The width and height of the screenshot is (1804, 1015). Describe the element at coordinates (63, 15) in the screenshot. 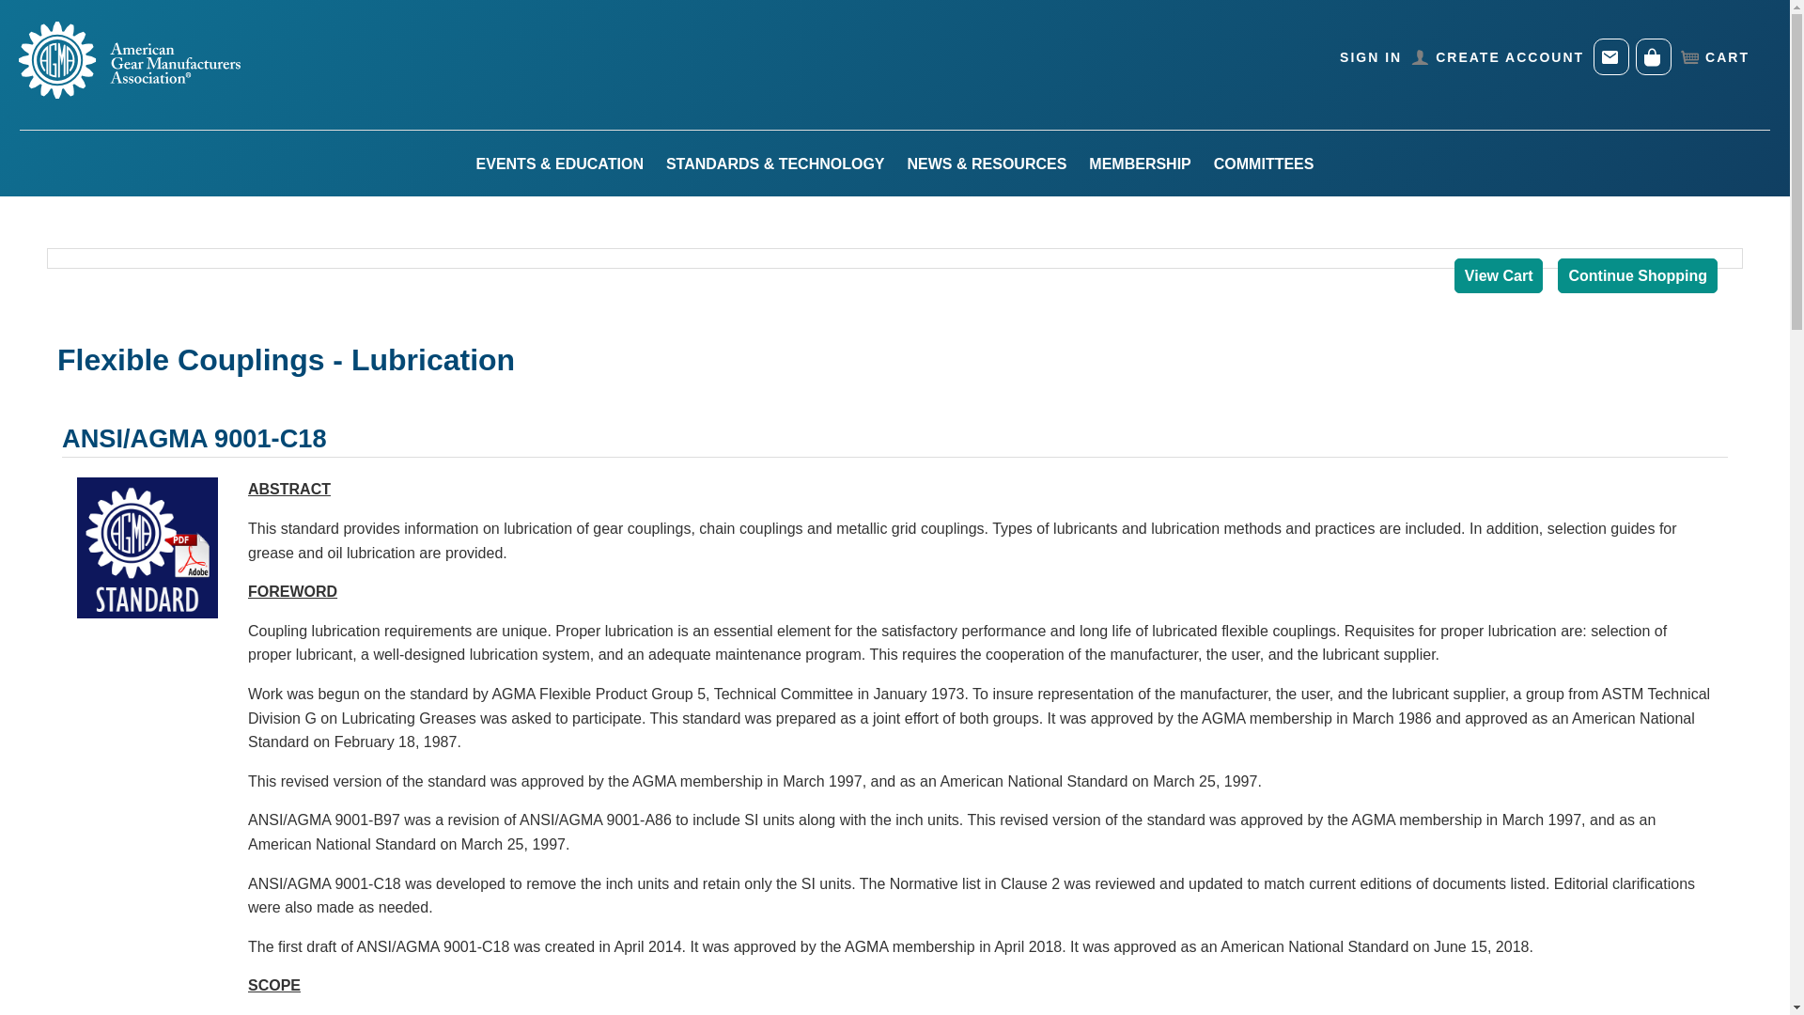

I see `WCAG Compliant` at that location.